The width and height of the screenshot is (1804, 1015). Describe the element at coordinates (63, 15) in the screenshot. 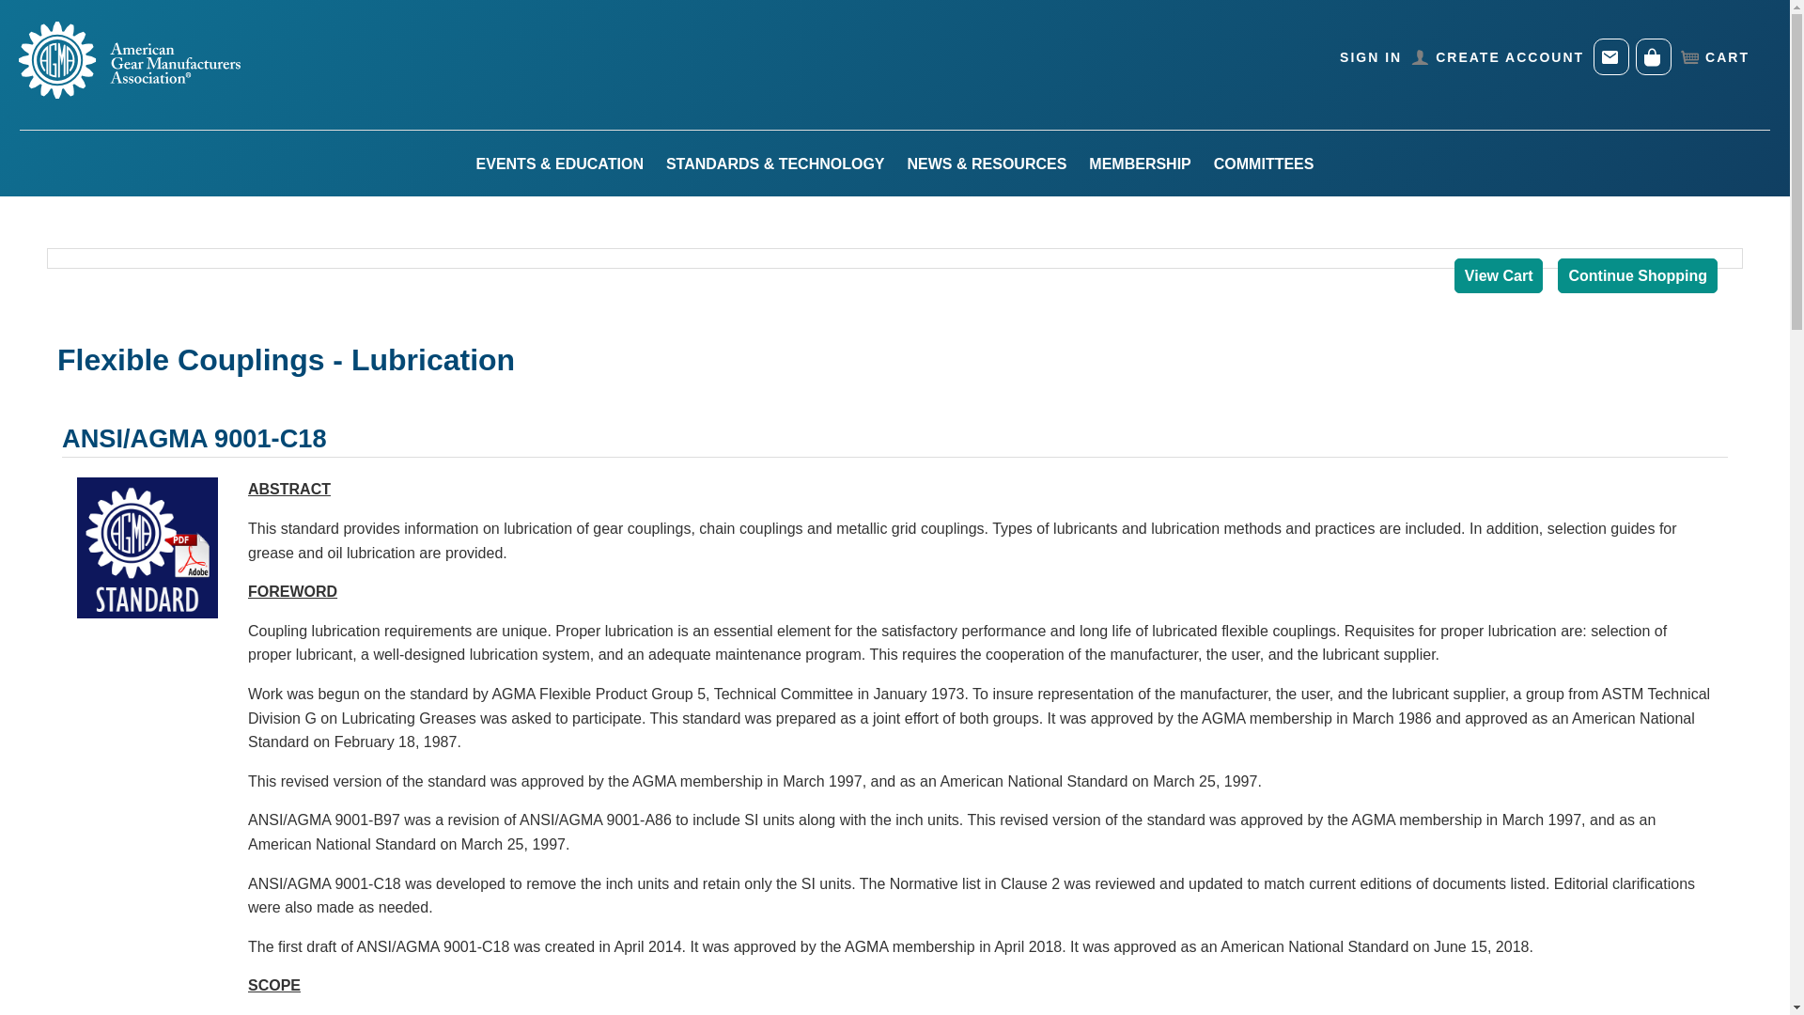

I see `WCAG Compliant` at that location.